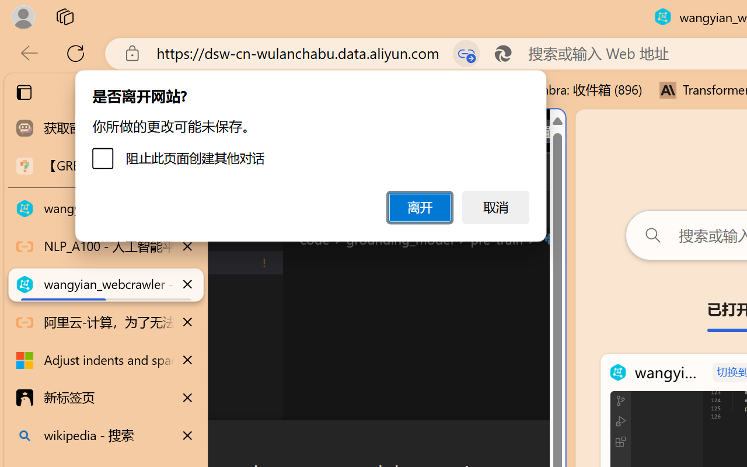 Image resolution: width=747 pixels, height=467 pixels. Describe the element at coordinates (106, 360) in the screenshot. I see `Adjust indents and spacing - Microsoft Support` at that location.